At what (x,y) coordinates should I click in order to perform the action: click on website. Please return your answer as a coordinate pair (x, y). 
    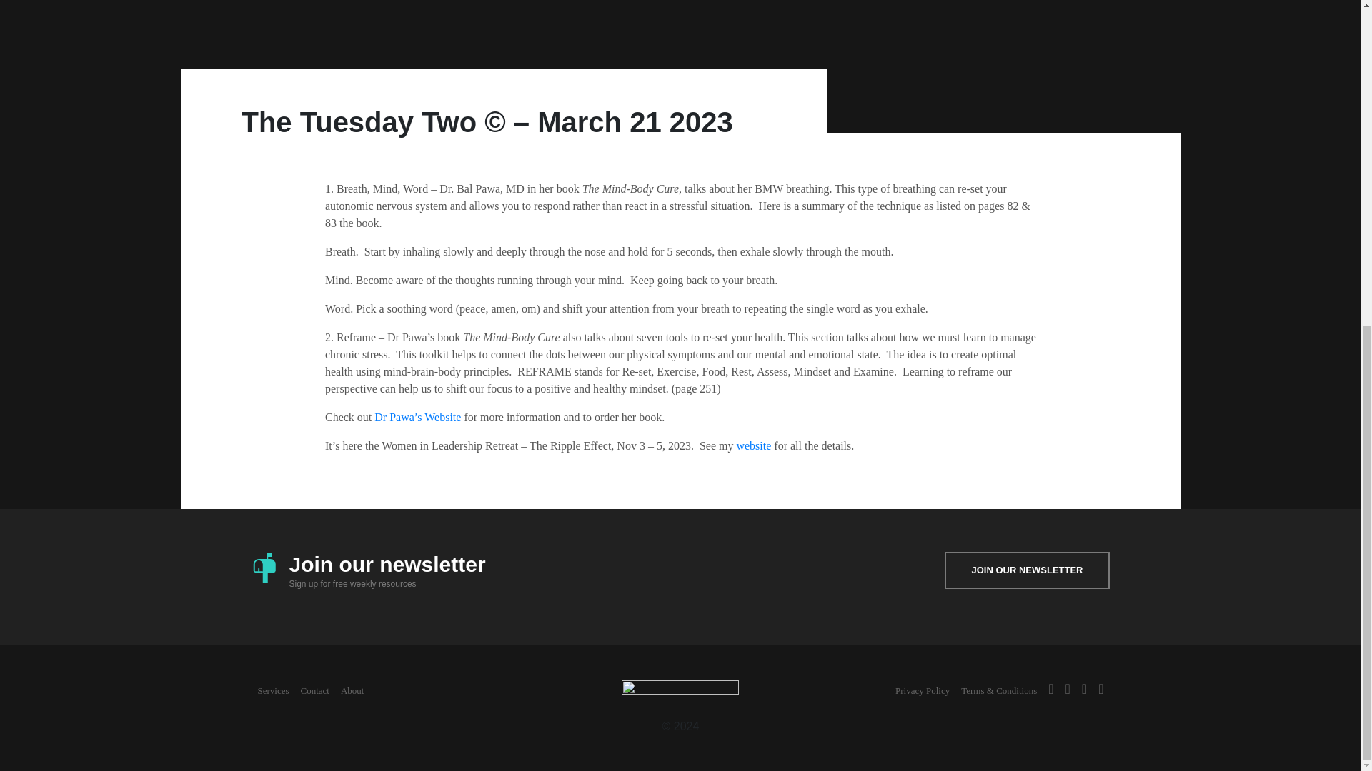
    Looking at the image, I should click on (753, 445).